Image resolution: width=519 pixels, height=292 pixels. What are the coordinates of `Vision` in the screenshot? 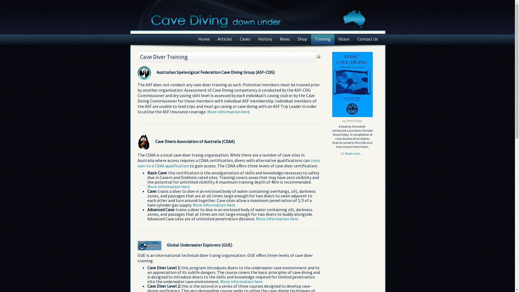 It's located at (344, 39).